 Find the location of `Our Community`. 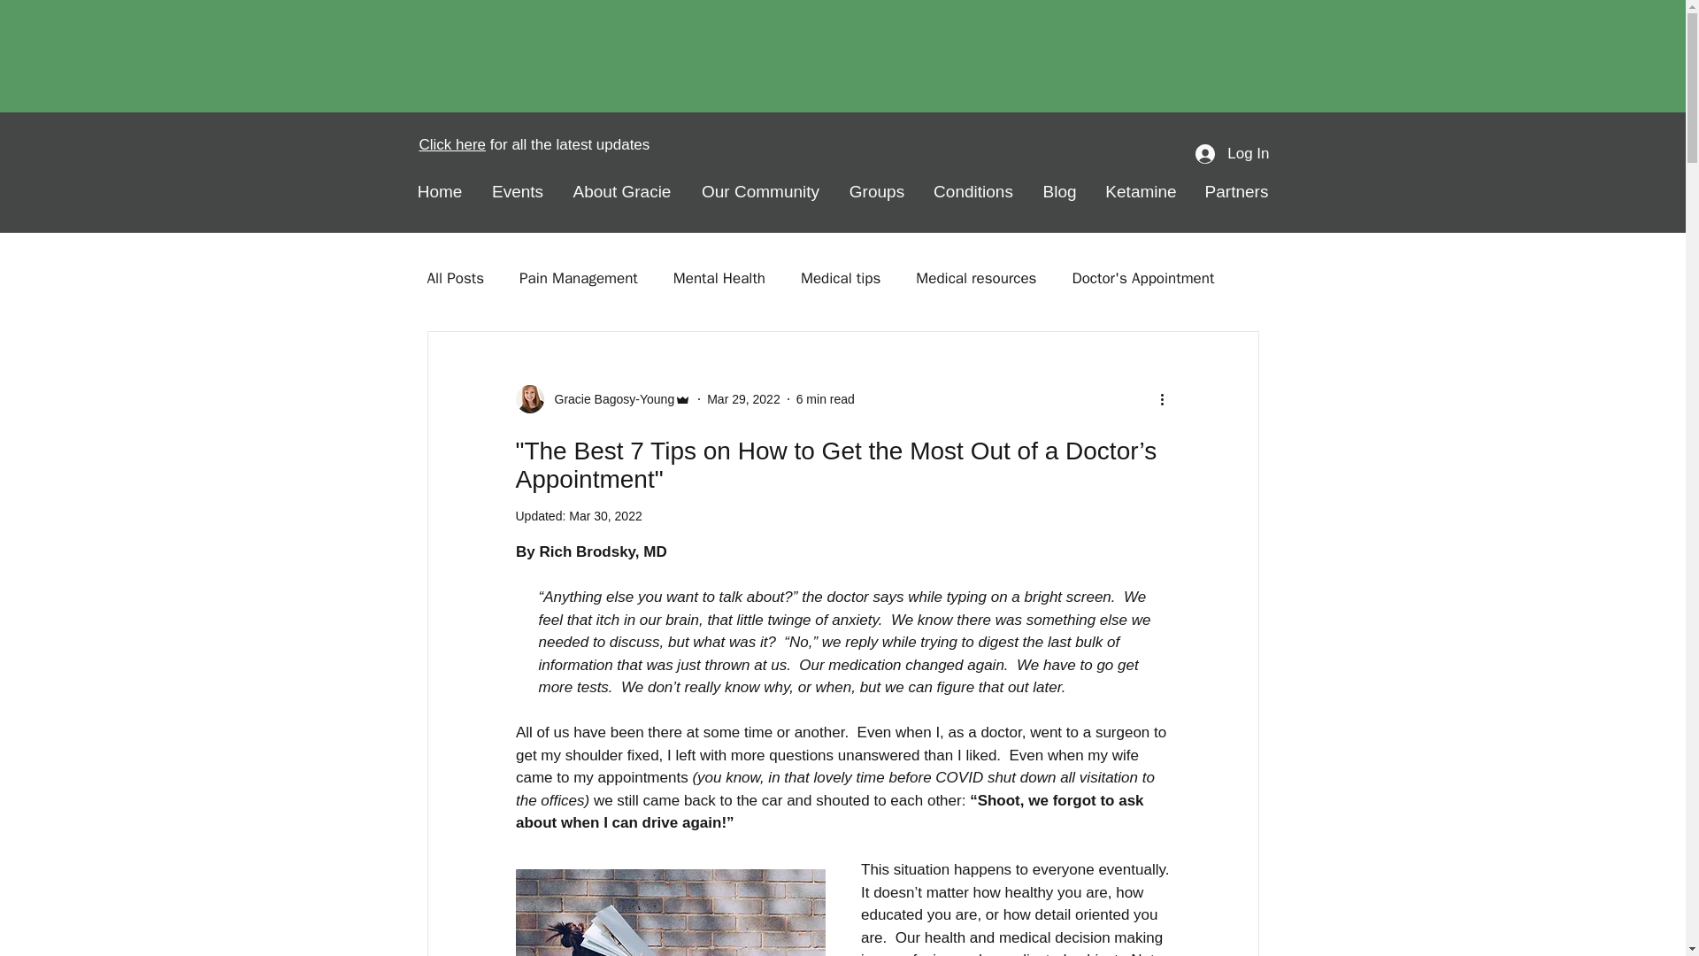

Our Community is located at coordinates (761, 191).